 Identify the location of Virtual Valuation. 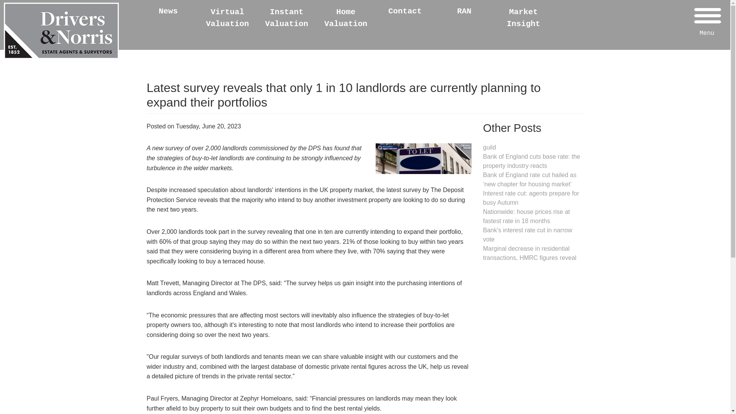
(227, 18).